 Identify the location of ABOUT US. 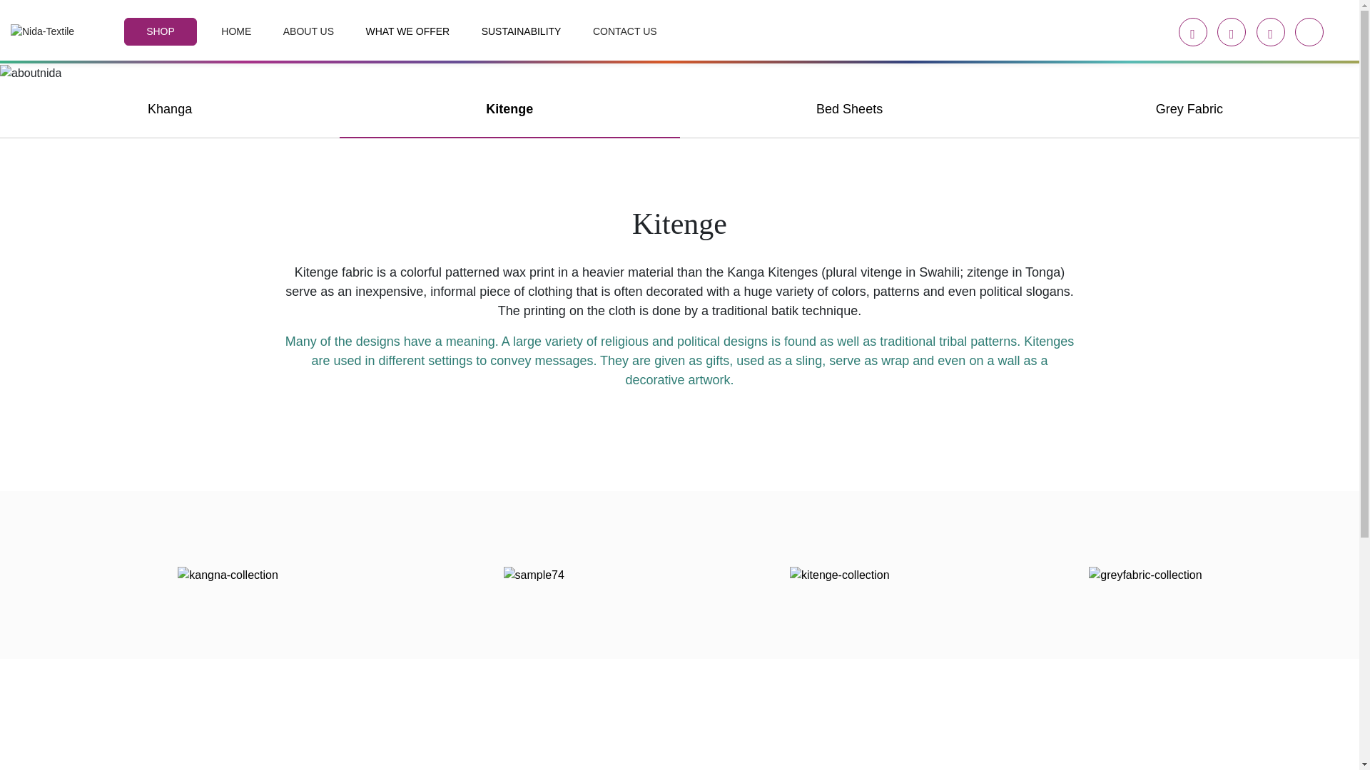
(308, 31).